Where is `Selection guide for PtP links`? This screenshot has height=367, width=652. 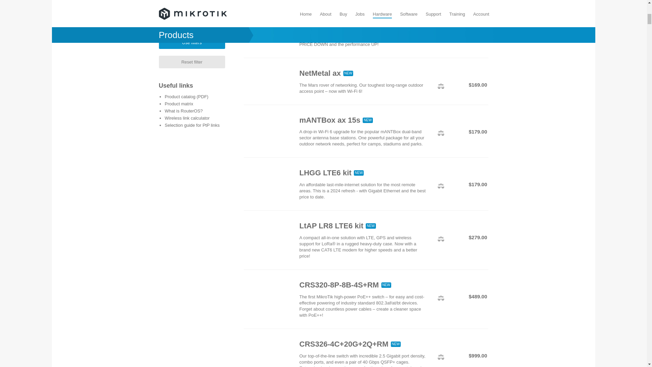
Selection guide for PtP links is located at coordinates (192, 124).